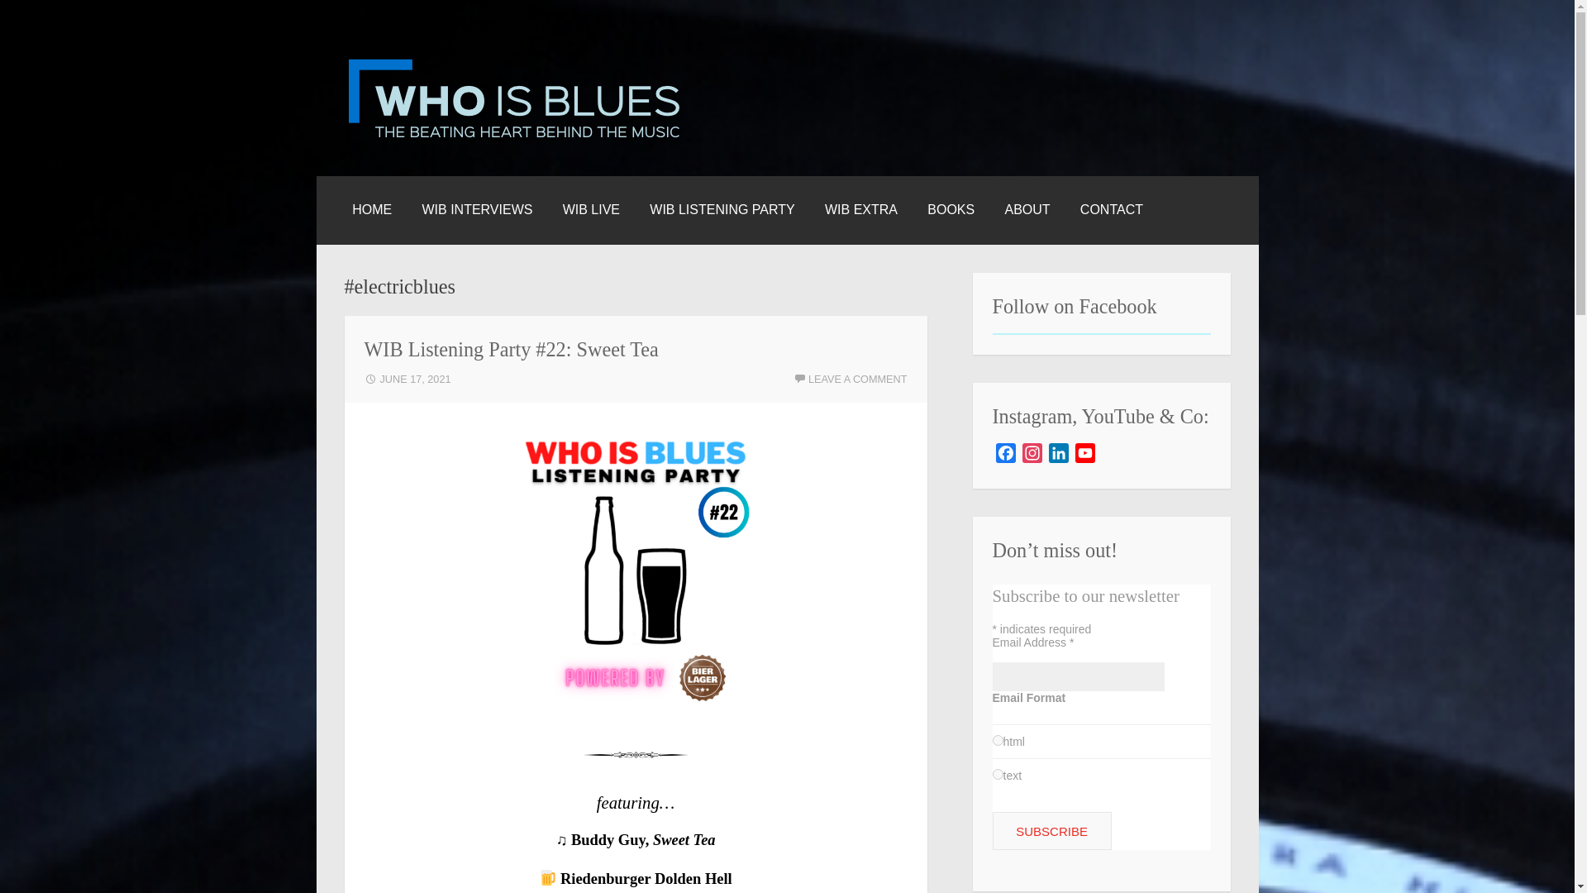  Describe the element at coordinates (1032, 456) in the screenshot. I see `Instagram` at that location.